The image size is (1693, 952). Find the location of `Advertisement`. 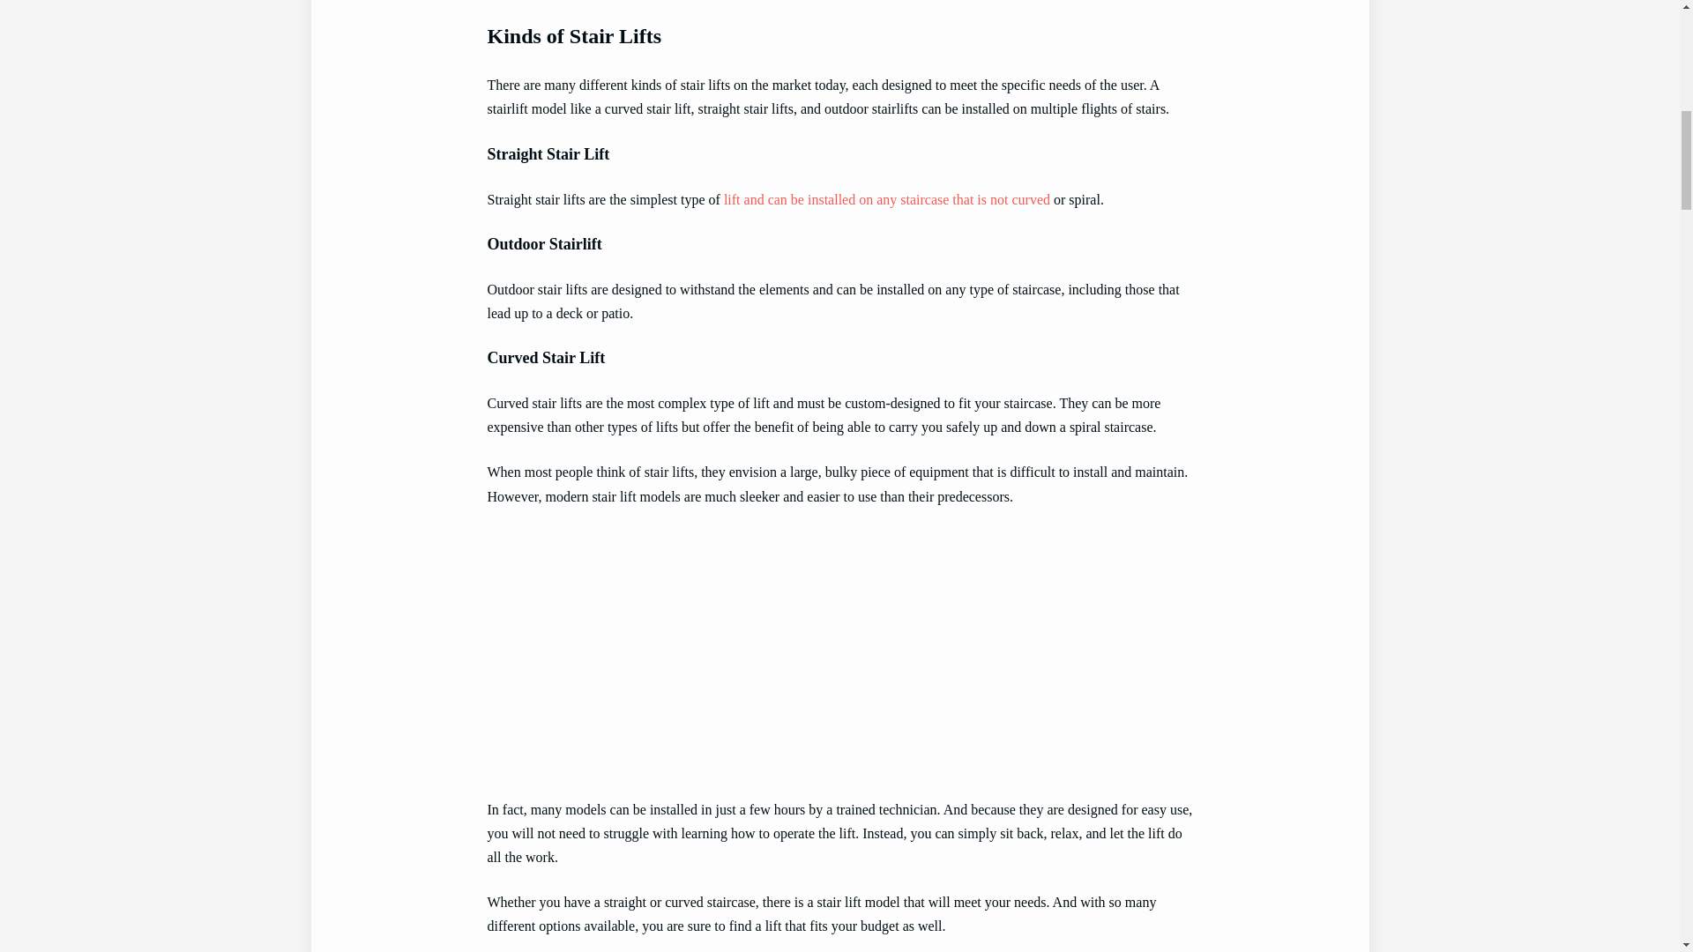

Advertisement is located at coordinates (839, 652).